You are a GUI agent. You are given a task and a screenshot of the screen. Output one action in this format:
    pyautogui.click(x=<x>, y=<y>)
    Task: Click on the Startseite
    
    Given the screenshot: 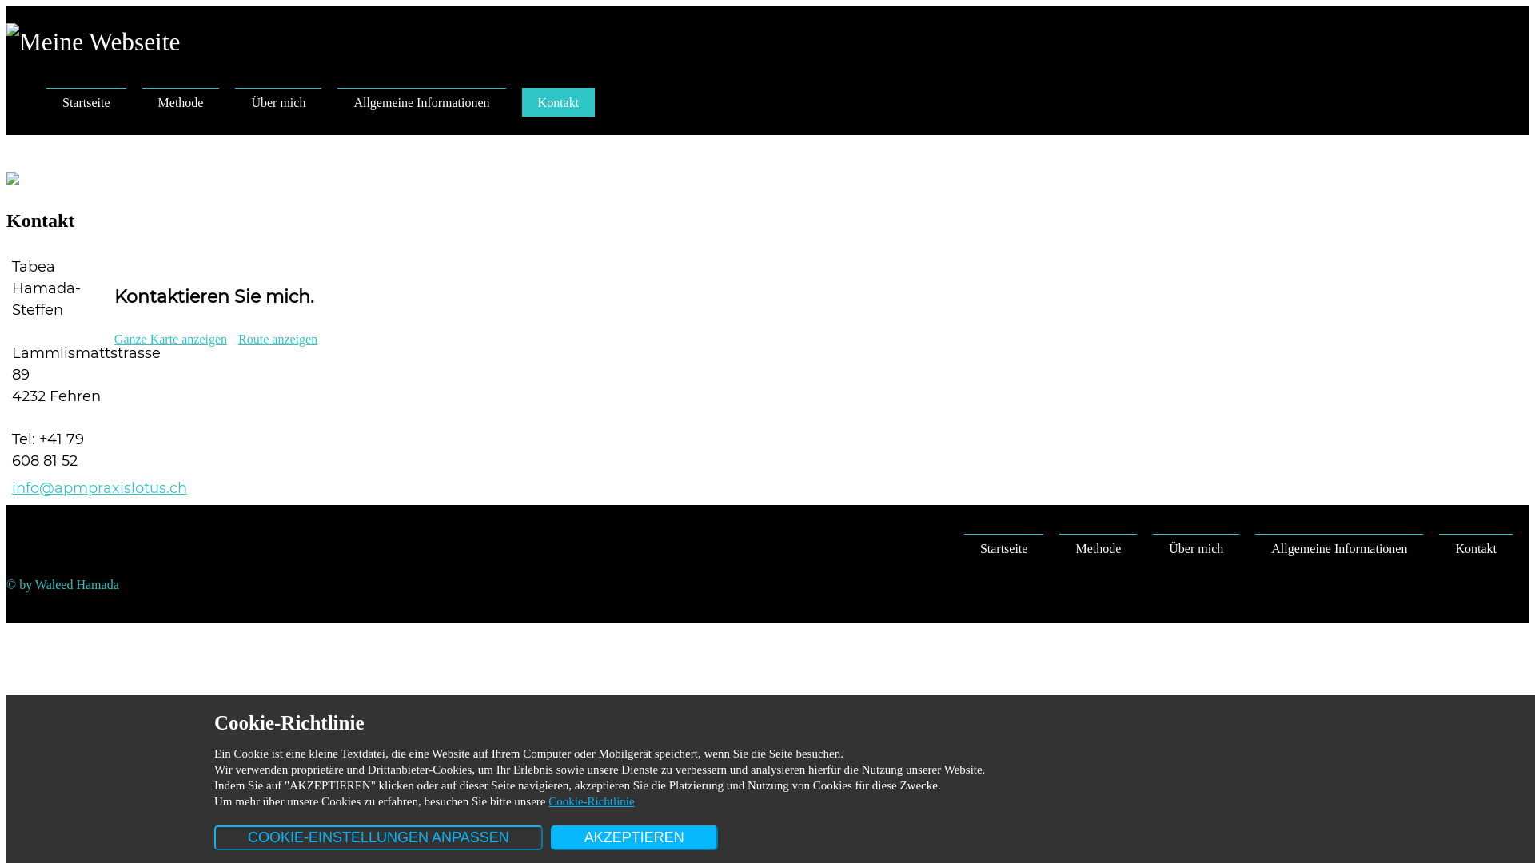 What is the action you would take?
    pyautogui.click(x=86, y=102)
    